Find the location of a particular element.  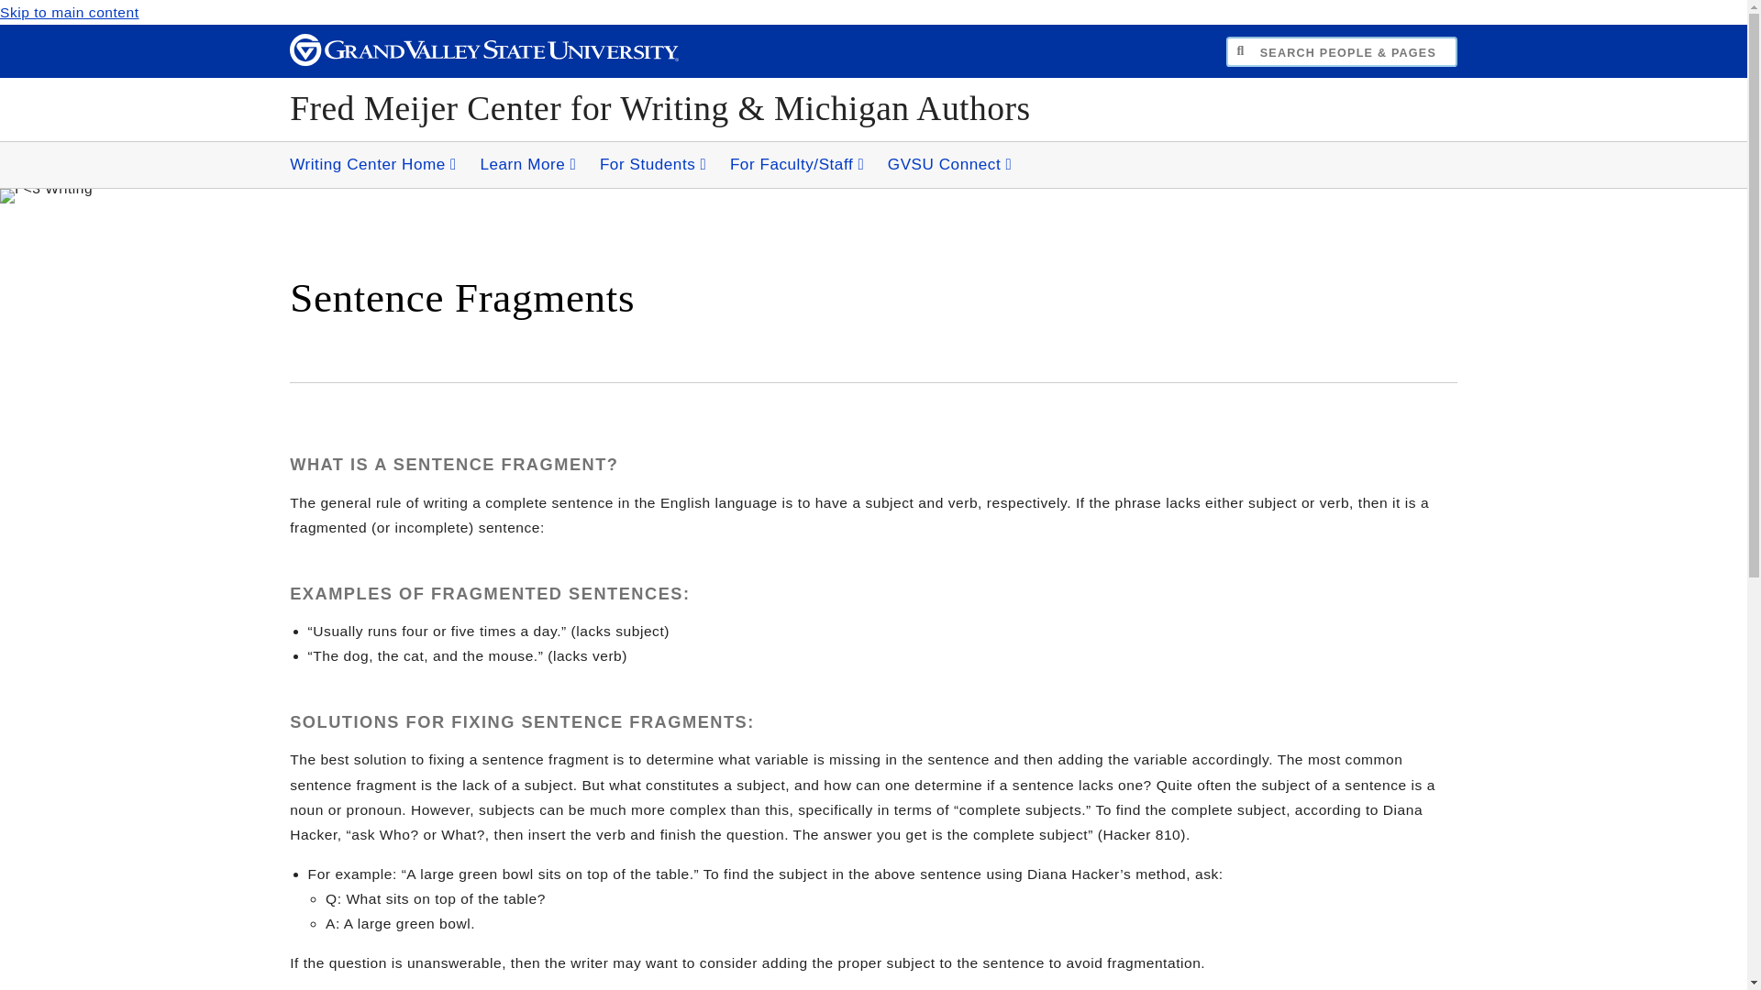

Learn More is located at coordinates (526, 165).